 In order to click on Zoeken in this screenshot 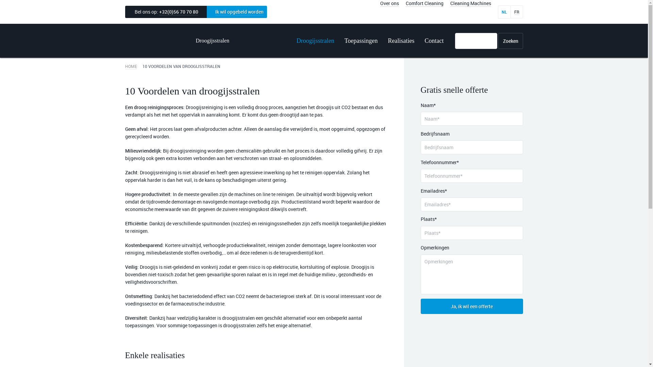, I will do `click(510, 41)`.